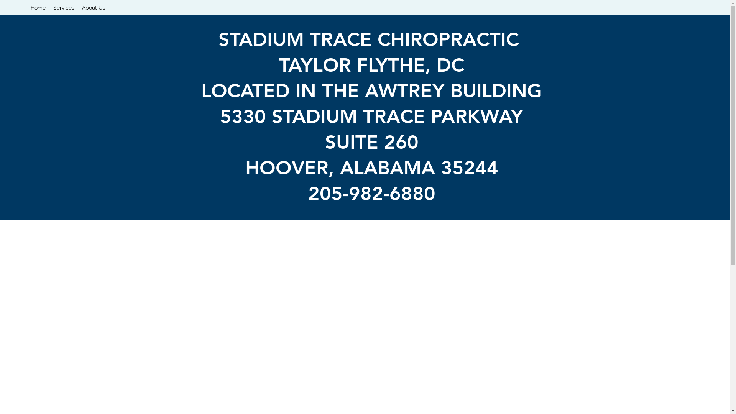 This screenshot has height=414, width=736. Describe the element at coordinates (372, 194) in the screenshot. I see `205-982-6880` at that location.